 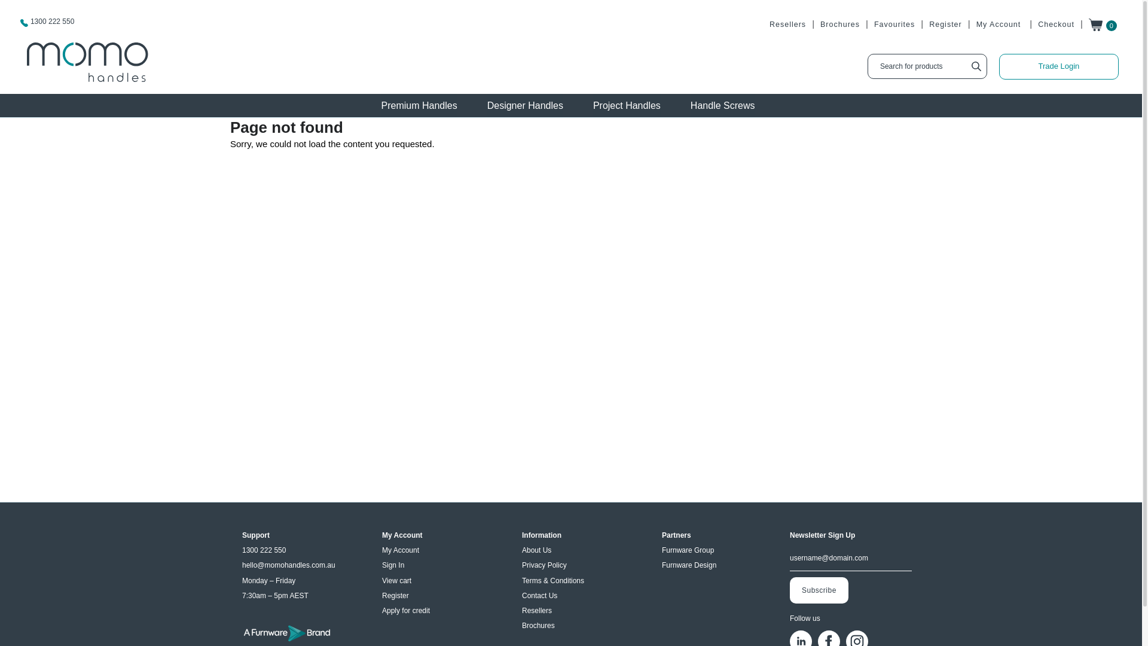 I want to click on Brochures, so click(x=538, y=626).